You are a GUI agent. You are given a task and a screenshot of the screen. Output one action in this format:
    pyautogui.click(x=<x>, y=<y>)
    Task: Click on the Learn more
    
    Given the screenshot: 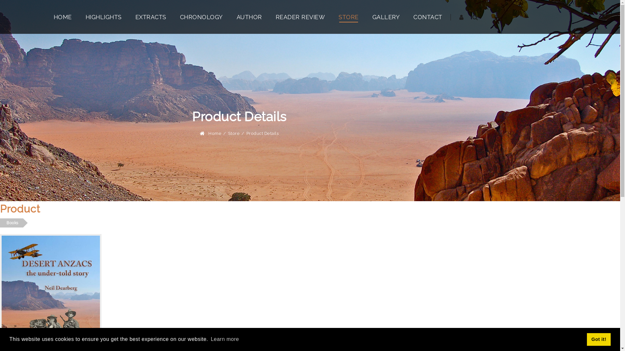 What is the action you would take?
    pyautogui.click(x=225, y=339)
    